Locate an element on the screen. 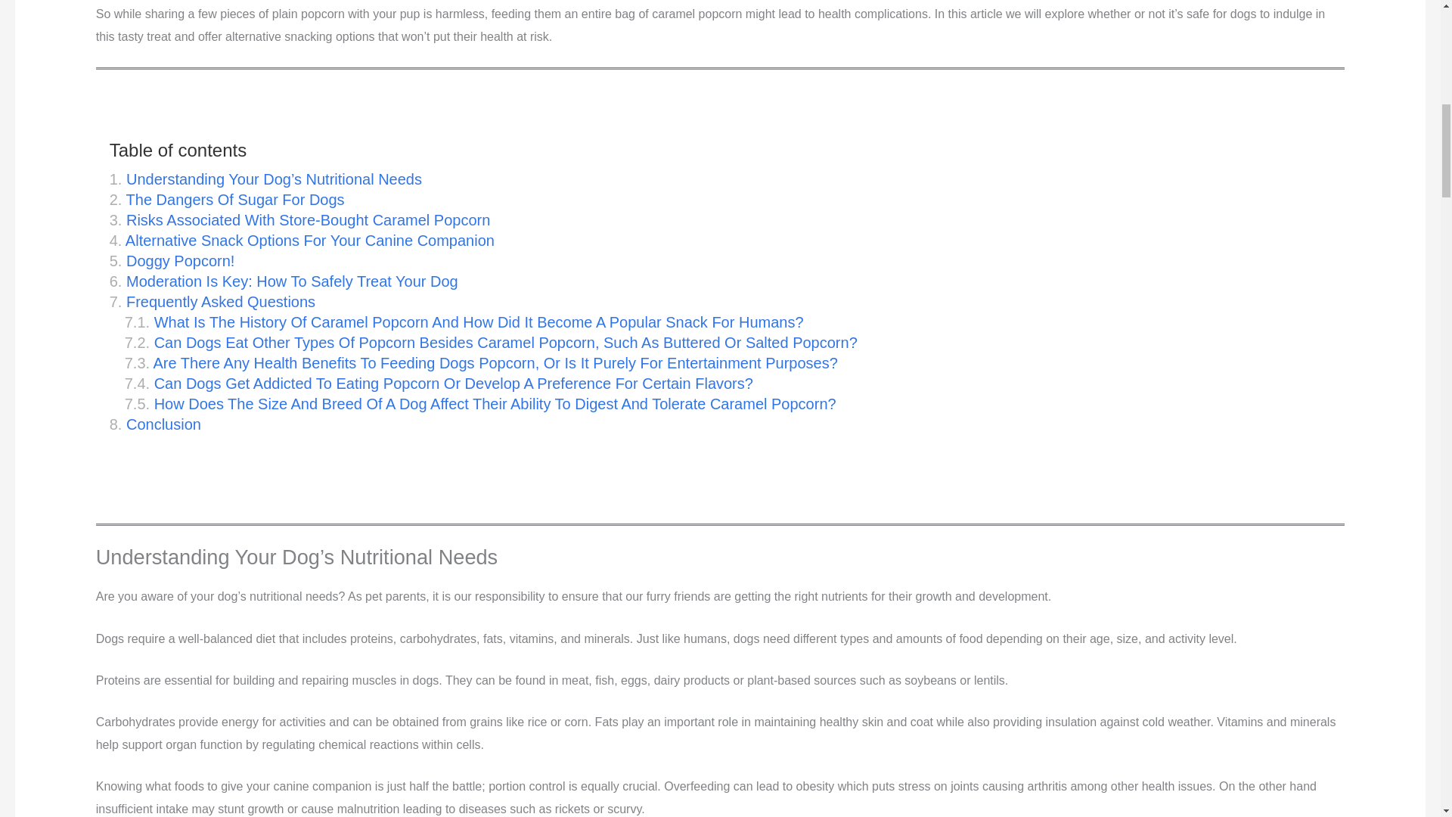 Image resolution: width=1452 pixels, height=817 pixels. Moderation Is Key: How To Safely Treat Your Dog is located at coordinates (284, 281).